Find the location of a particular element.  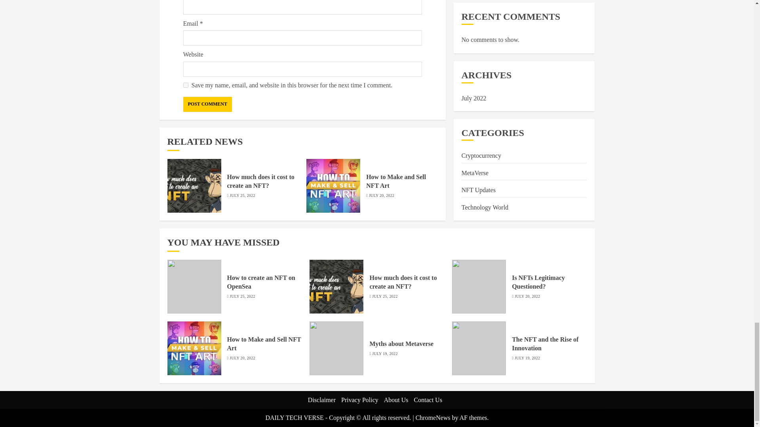

yes is located at coordinates (185, 85).